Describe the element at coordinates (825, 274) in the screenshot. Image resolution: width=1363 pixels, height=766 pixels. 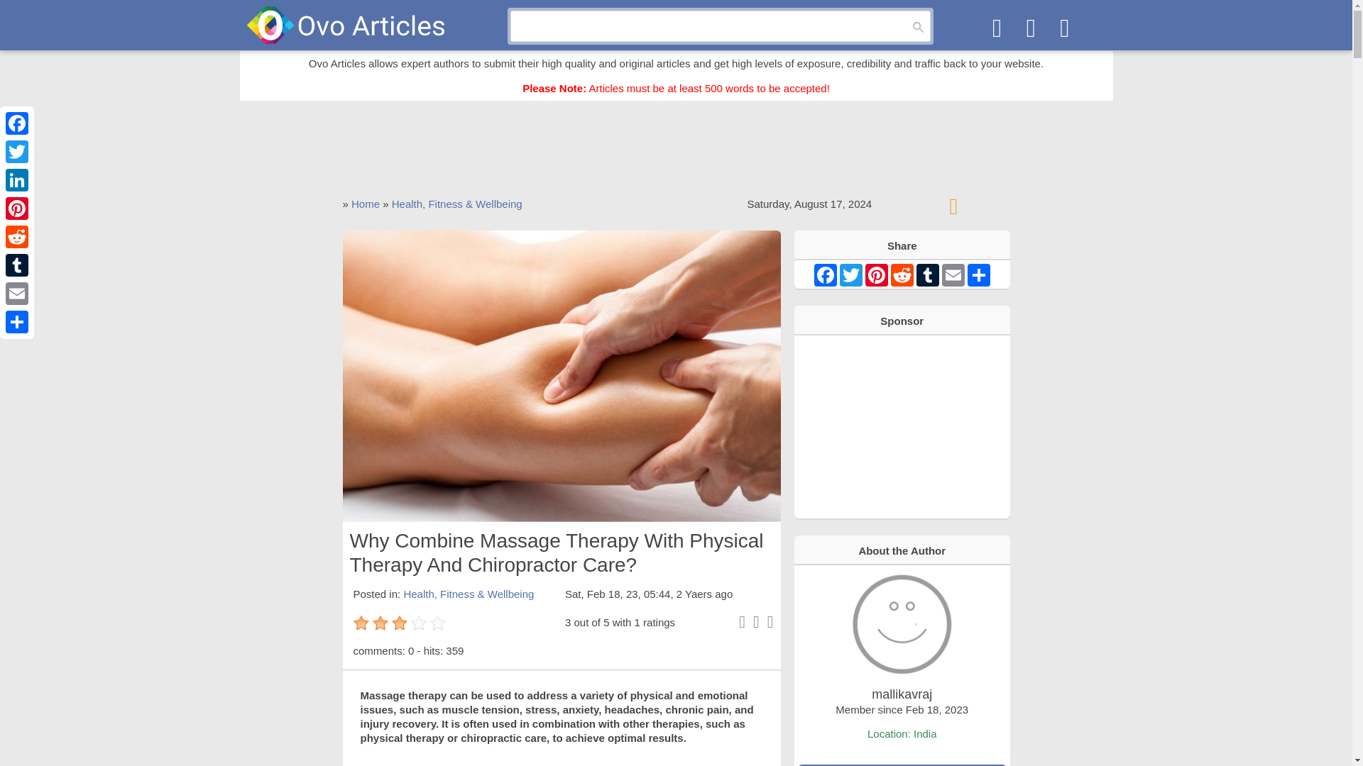
I see `Facebook` at that location.